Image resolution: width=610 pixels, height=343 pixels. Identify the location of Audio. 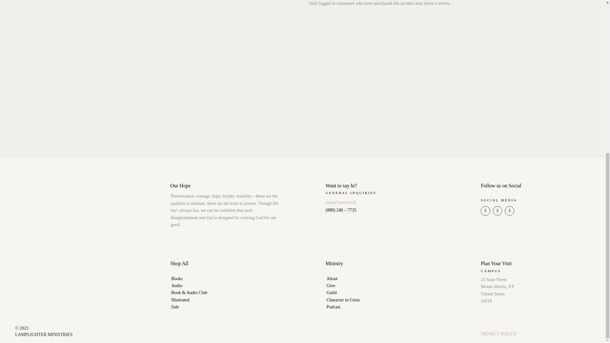
(177, 286).